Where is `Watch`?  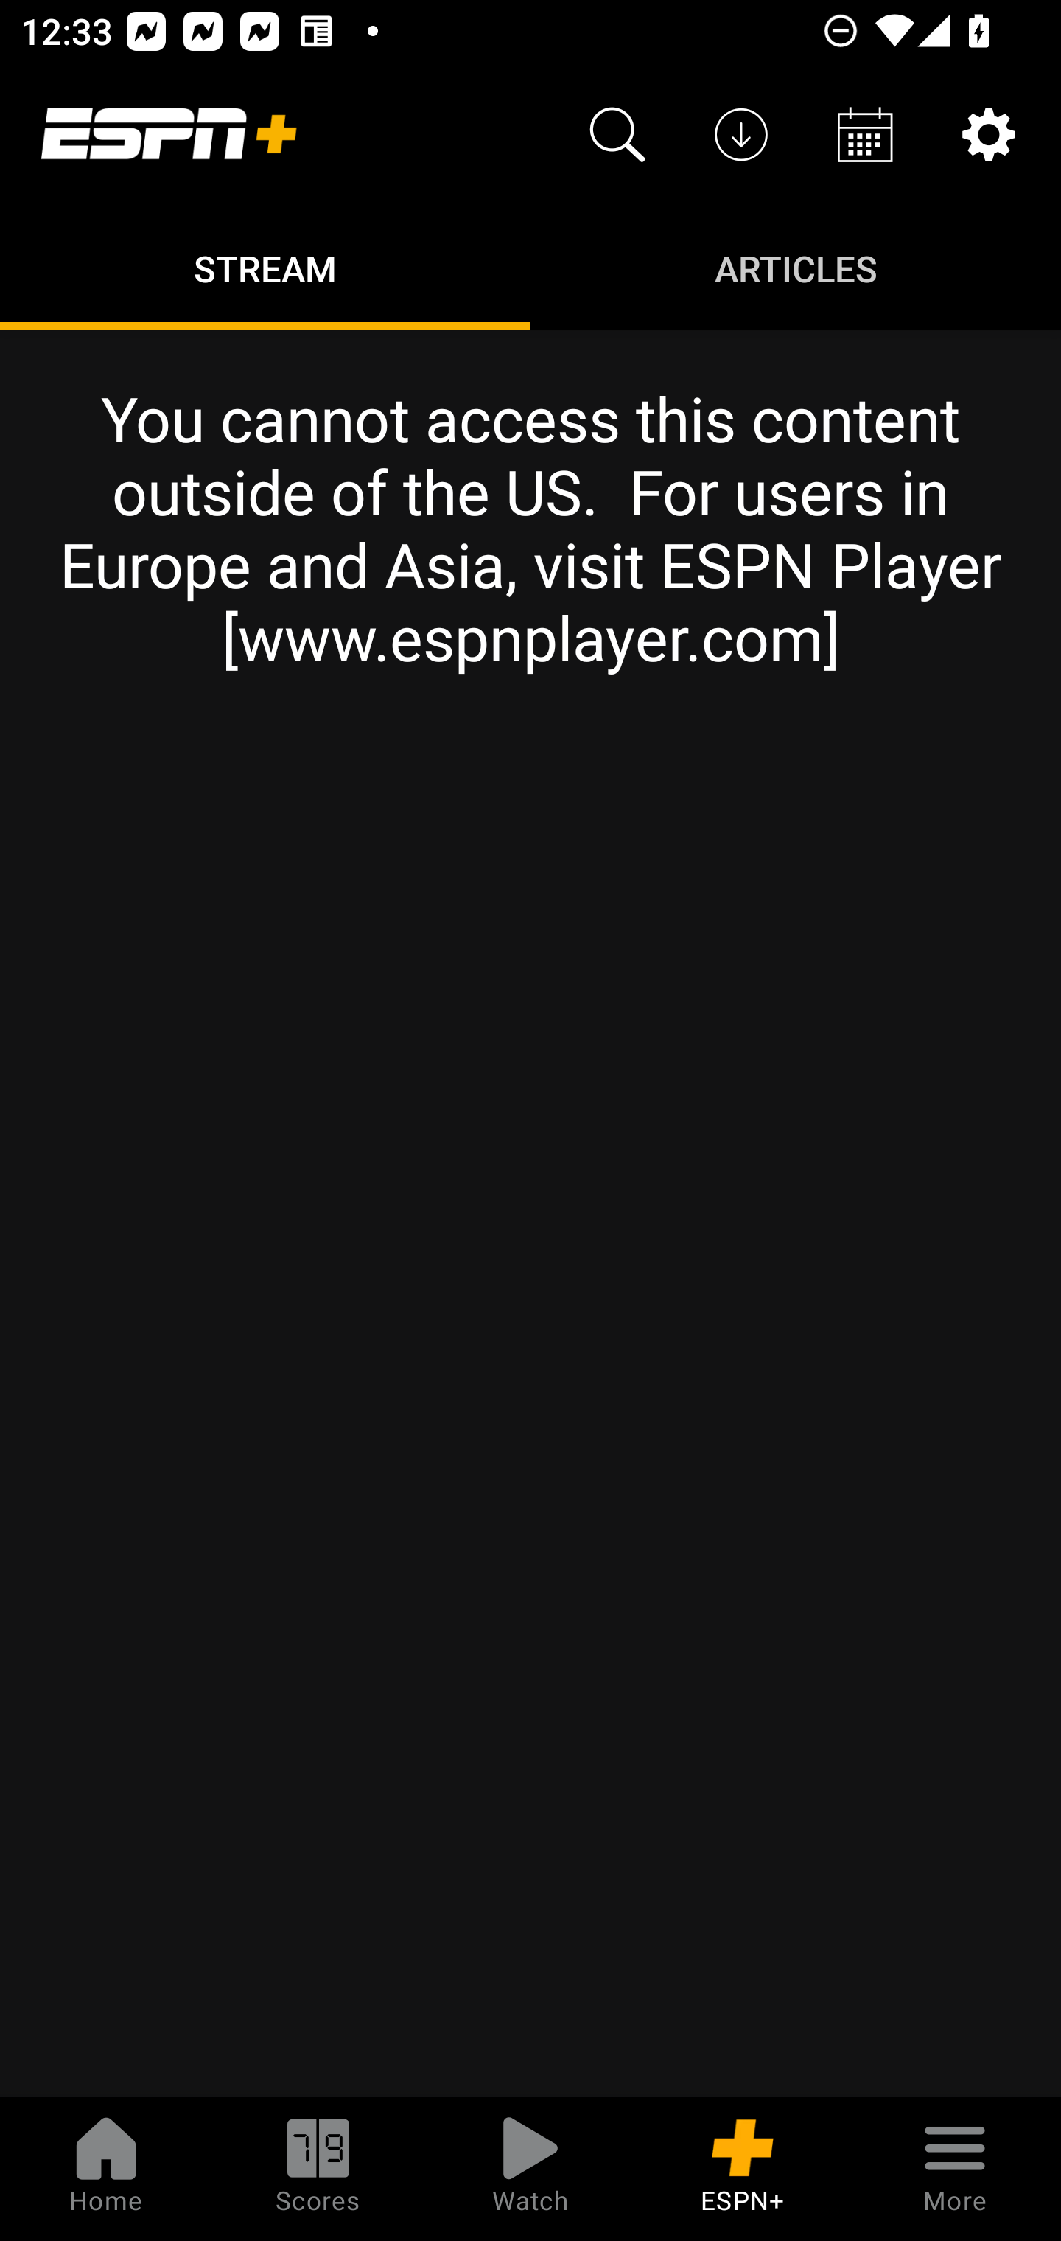 Watch is located at coordinates (530, 2169).